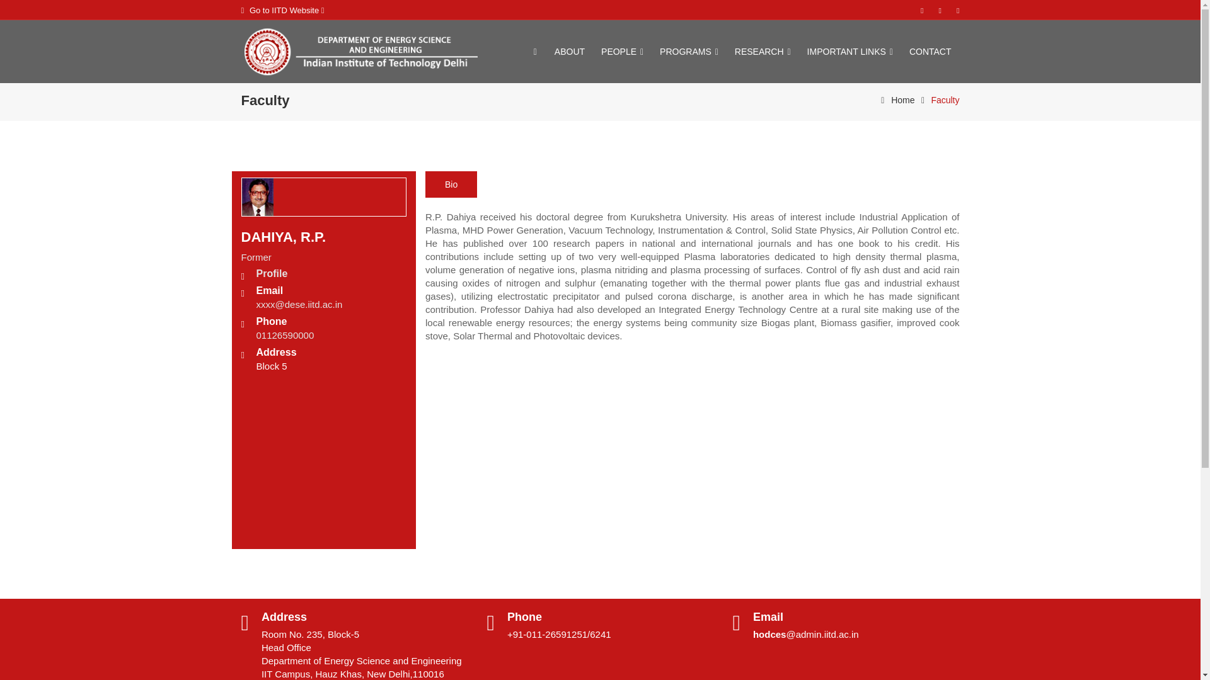  I want to click on PROGRAMS, so click(689, 52).